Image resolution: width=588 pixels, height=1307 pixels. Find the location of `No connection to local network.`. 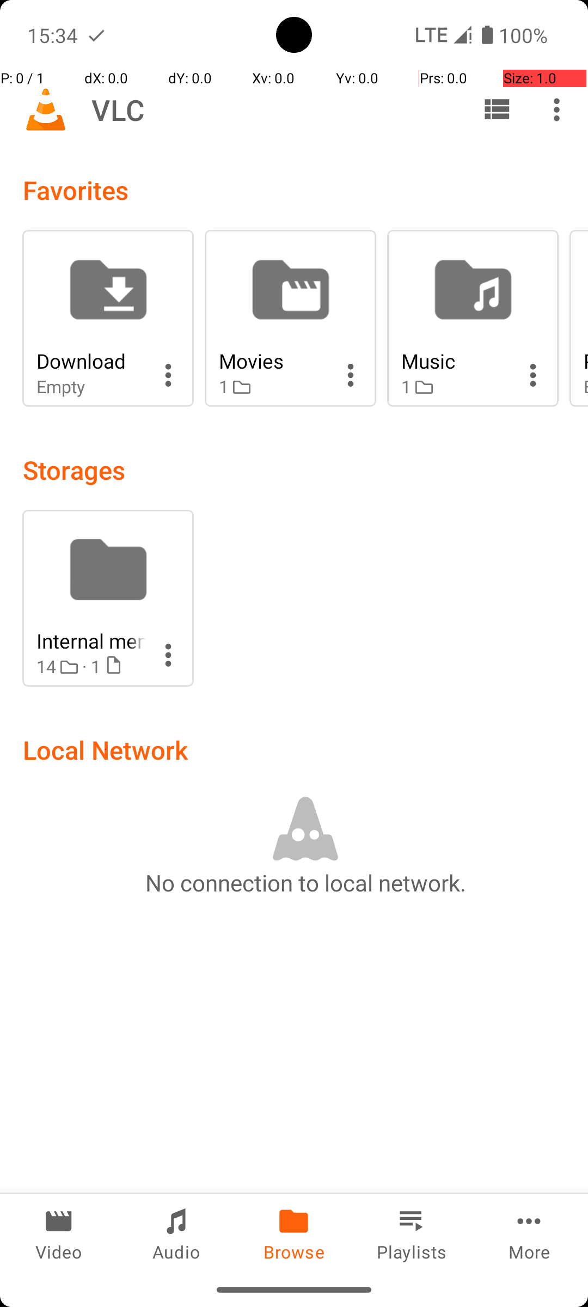

No connection to local network. is located at coordinates (305, 882).